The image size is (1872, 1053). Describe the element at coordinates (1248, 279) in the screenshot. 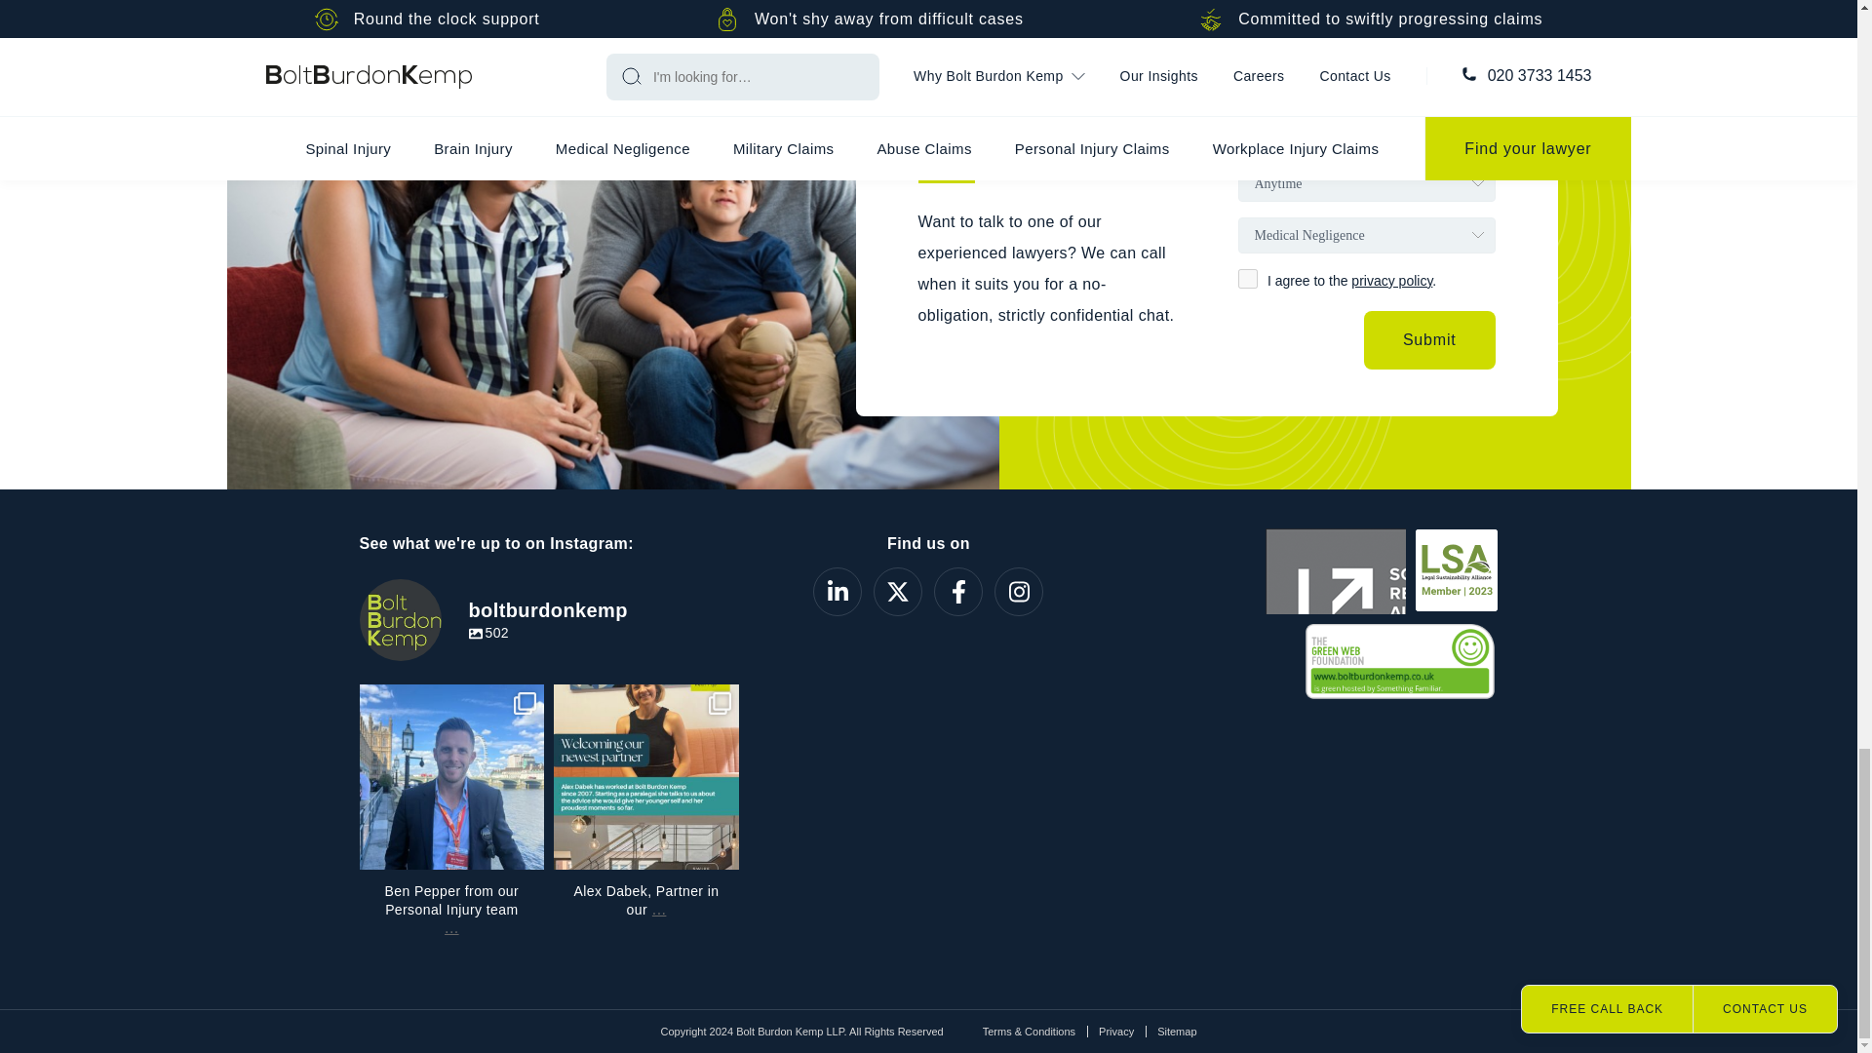

I see `1` at that location.